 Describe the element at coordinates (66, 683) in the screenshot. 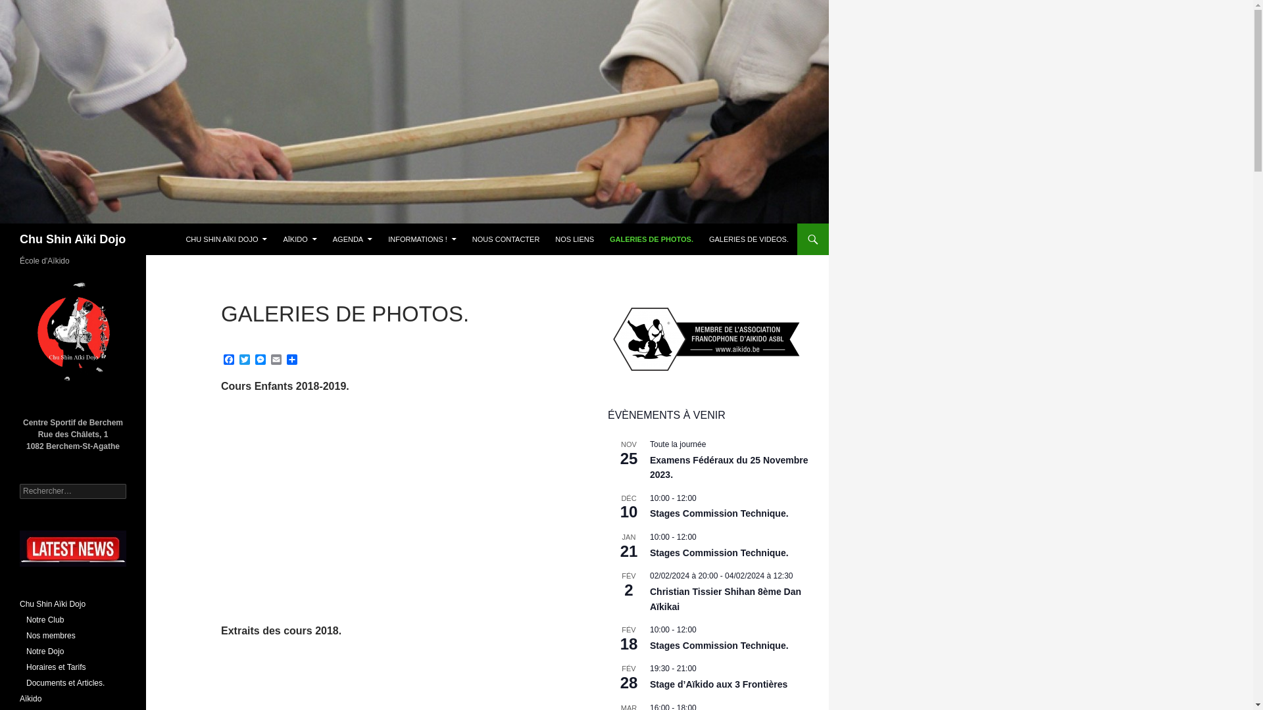

I see `Documents et Articles.` at that location.